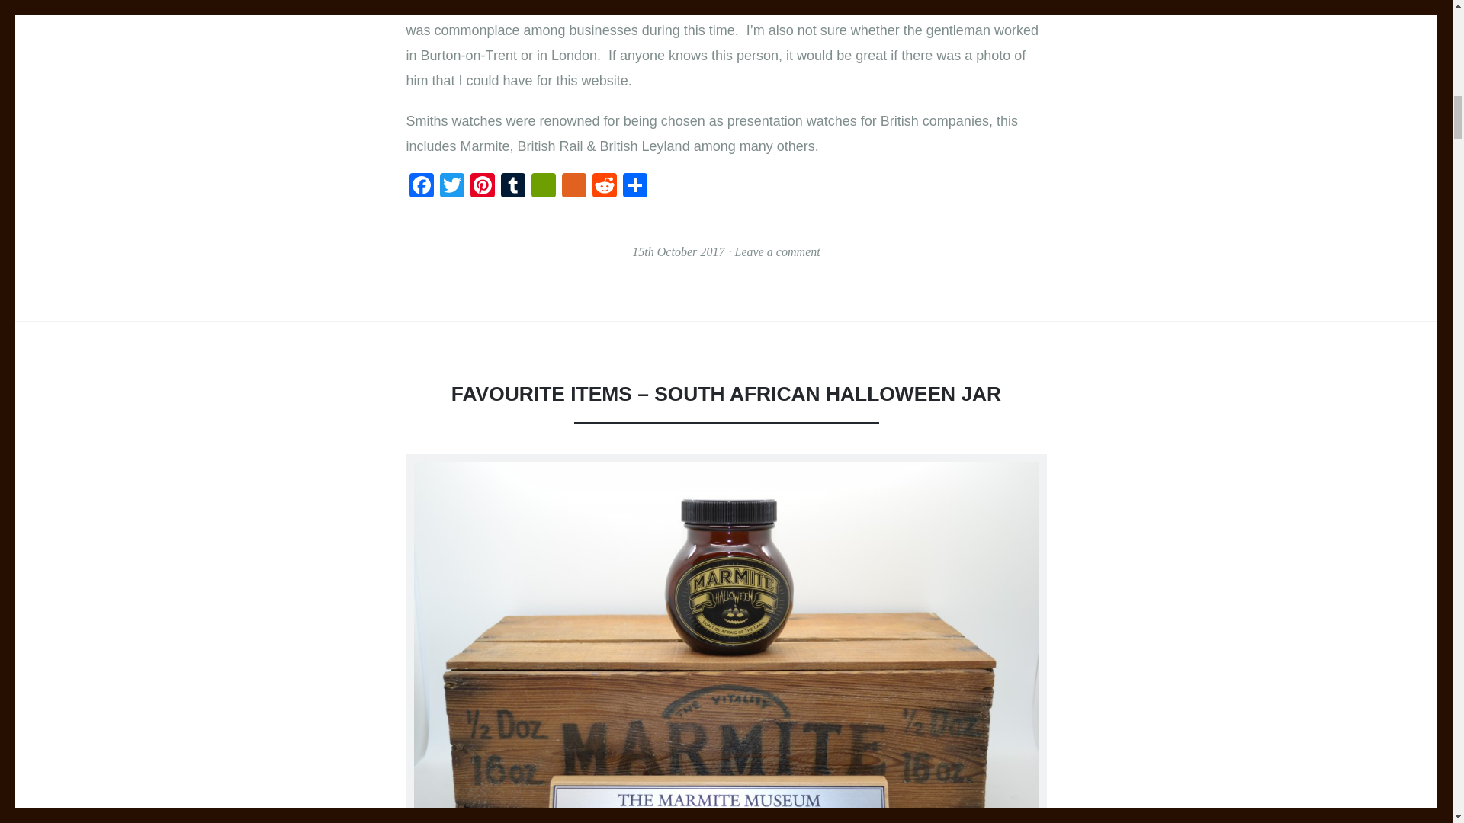  What do you see at coordinates (421, 186) in the screenshot?
I see `Facebook` at bounding box center [421, 186].